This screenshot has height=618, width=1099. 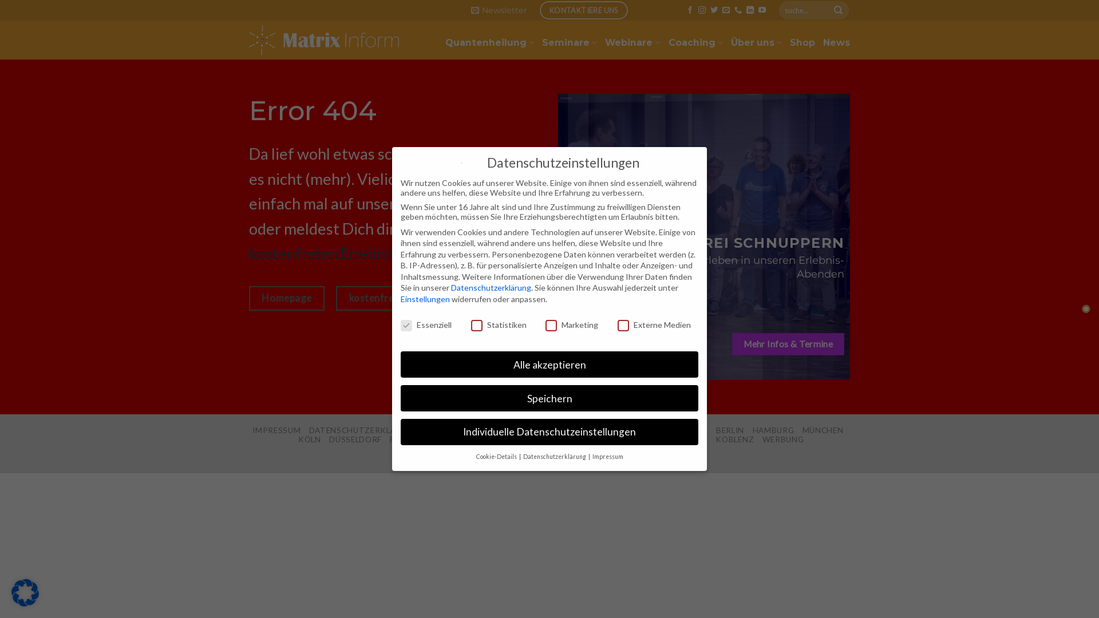 What do you see at coordinates (425, 299) in the screenshot?
I see `Einstellungen` at bounding box center [425, 299].